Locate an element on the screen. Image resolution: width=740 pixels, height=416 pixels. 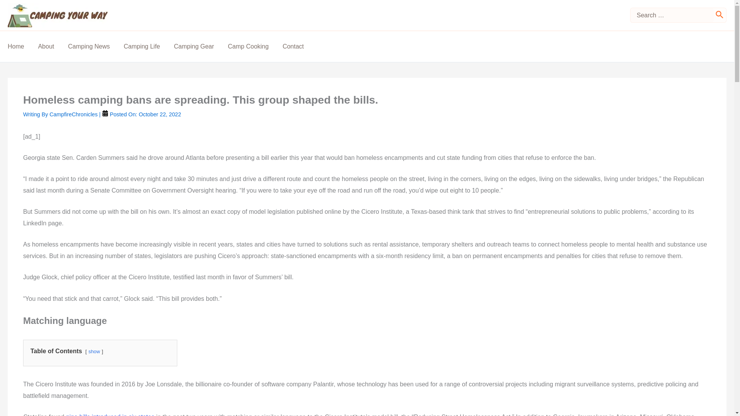
nine bills introduced in six states is located at coordinates (109, 414).